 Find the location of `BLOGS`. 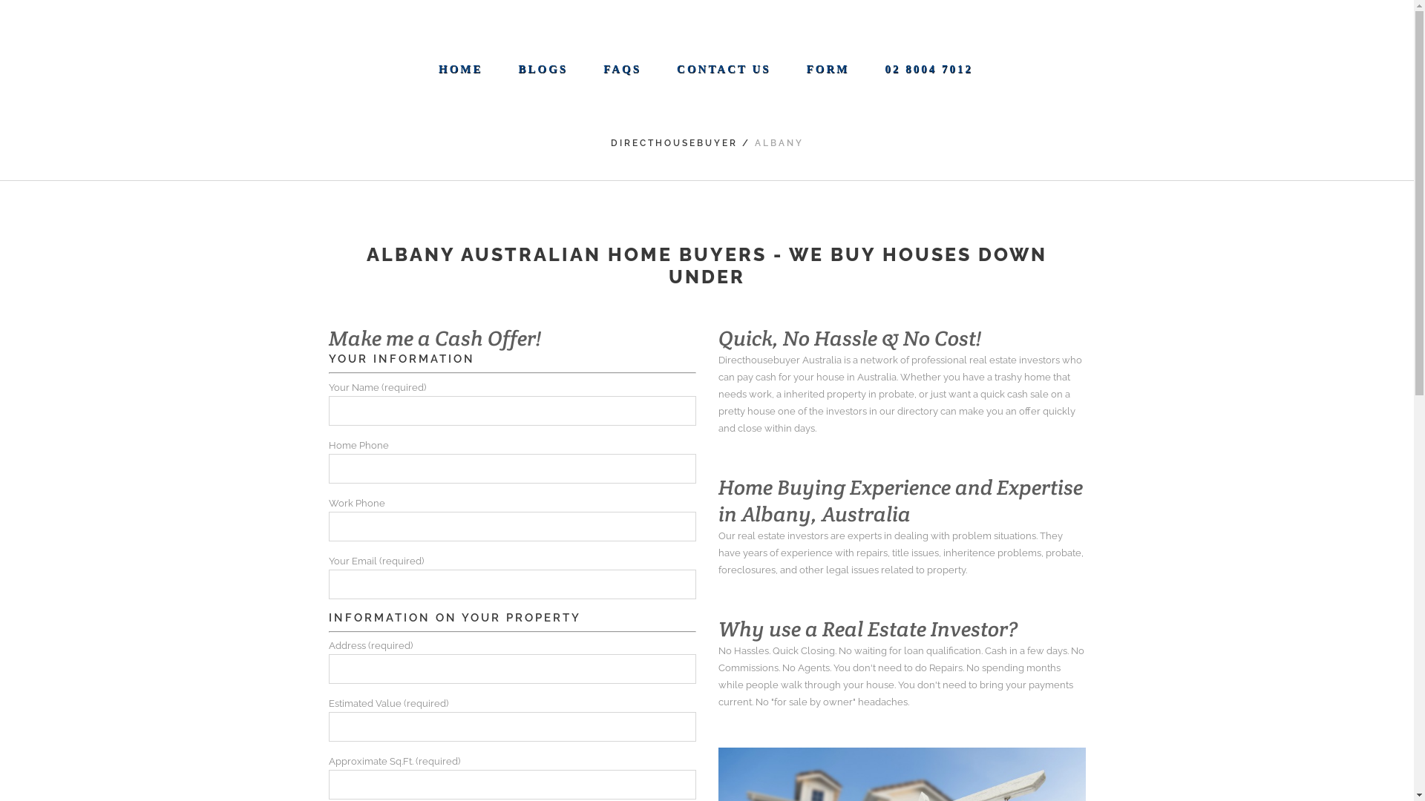

BLOGS is located at coordinates (543, 69).